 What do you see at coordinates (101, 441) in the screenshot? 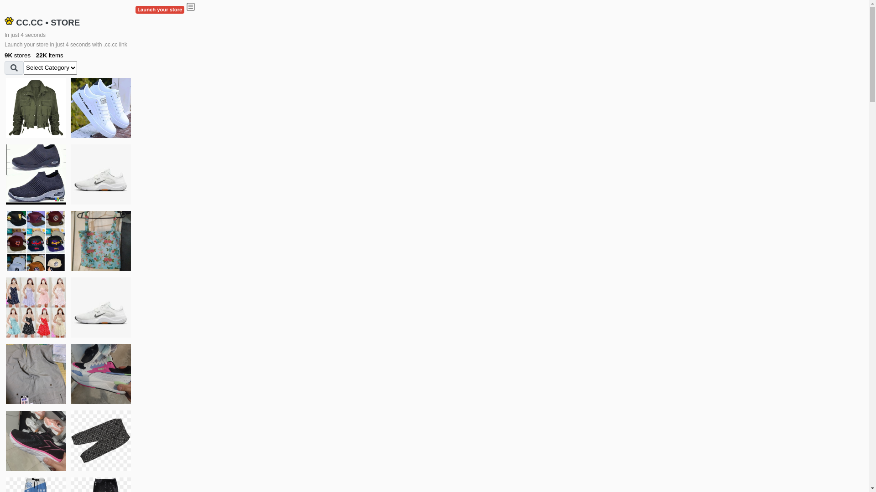
I see `Short pant` at bounding box center [101, 441].